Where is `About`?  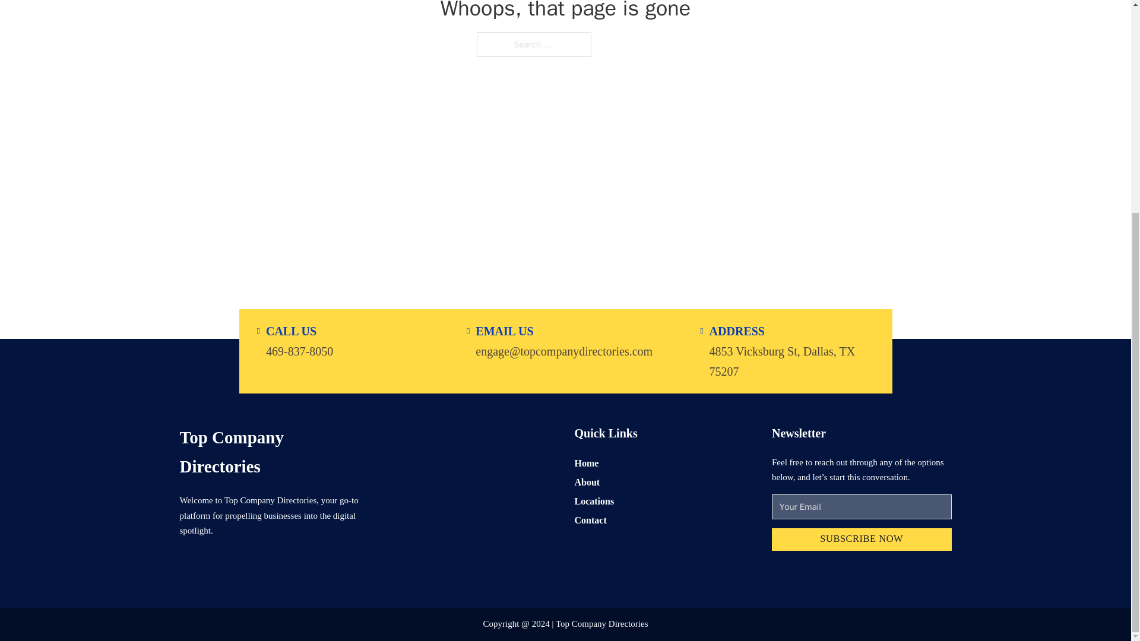 About is located at coordinates (587, 482).